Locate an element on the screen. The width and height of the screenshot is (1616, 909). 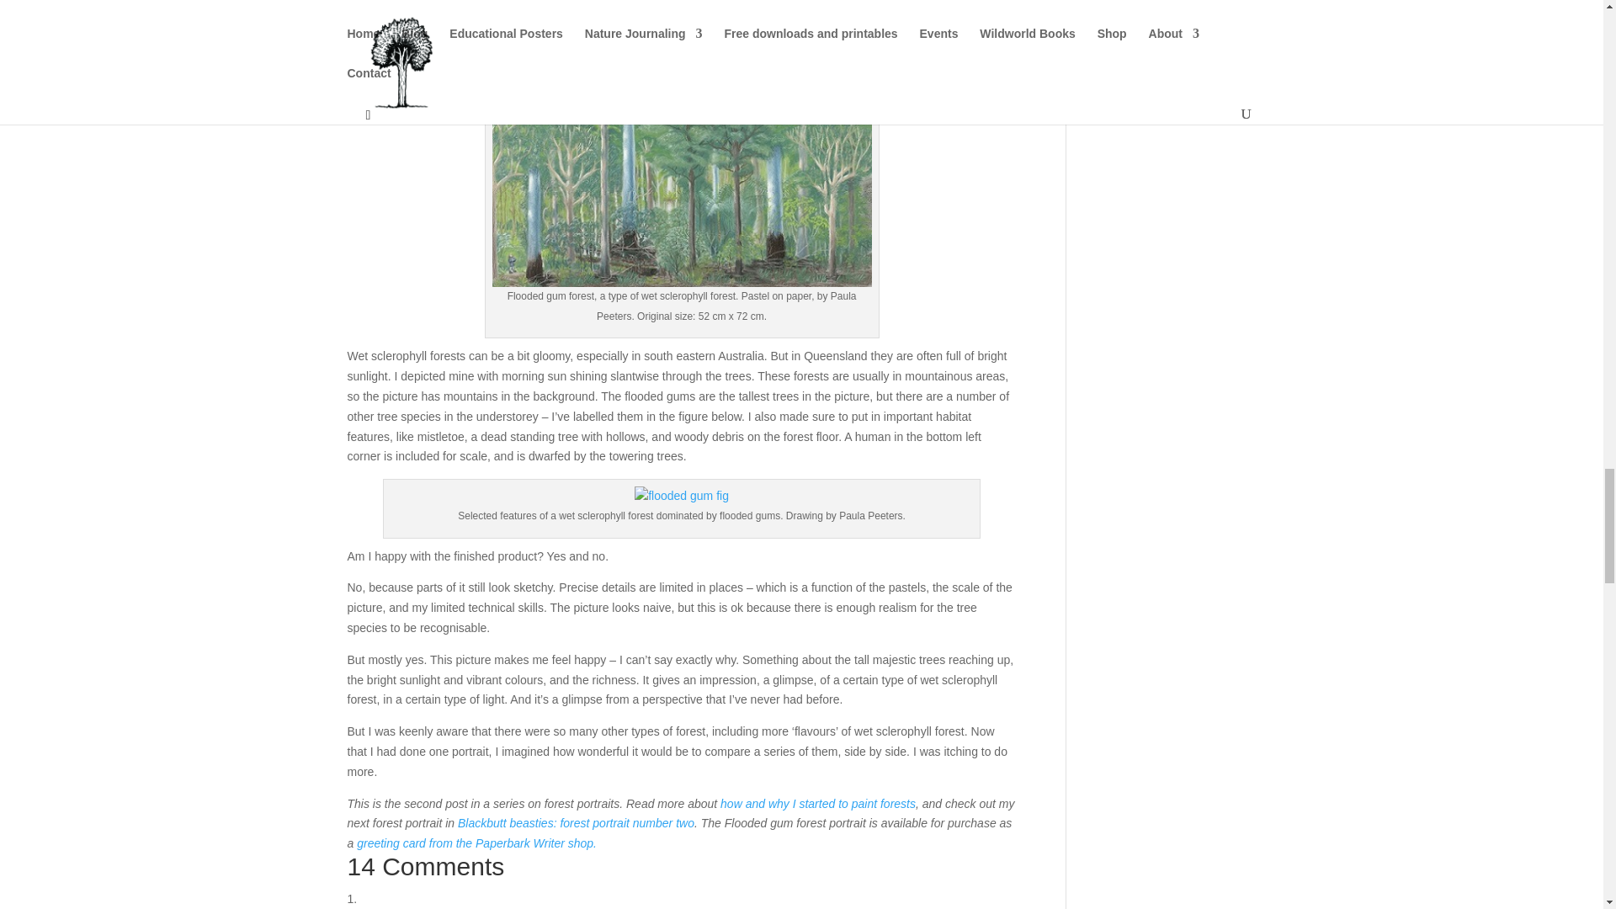
greeting card from the Paperbark Writer shop. is located at coordinates (476, 843).